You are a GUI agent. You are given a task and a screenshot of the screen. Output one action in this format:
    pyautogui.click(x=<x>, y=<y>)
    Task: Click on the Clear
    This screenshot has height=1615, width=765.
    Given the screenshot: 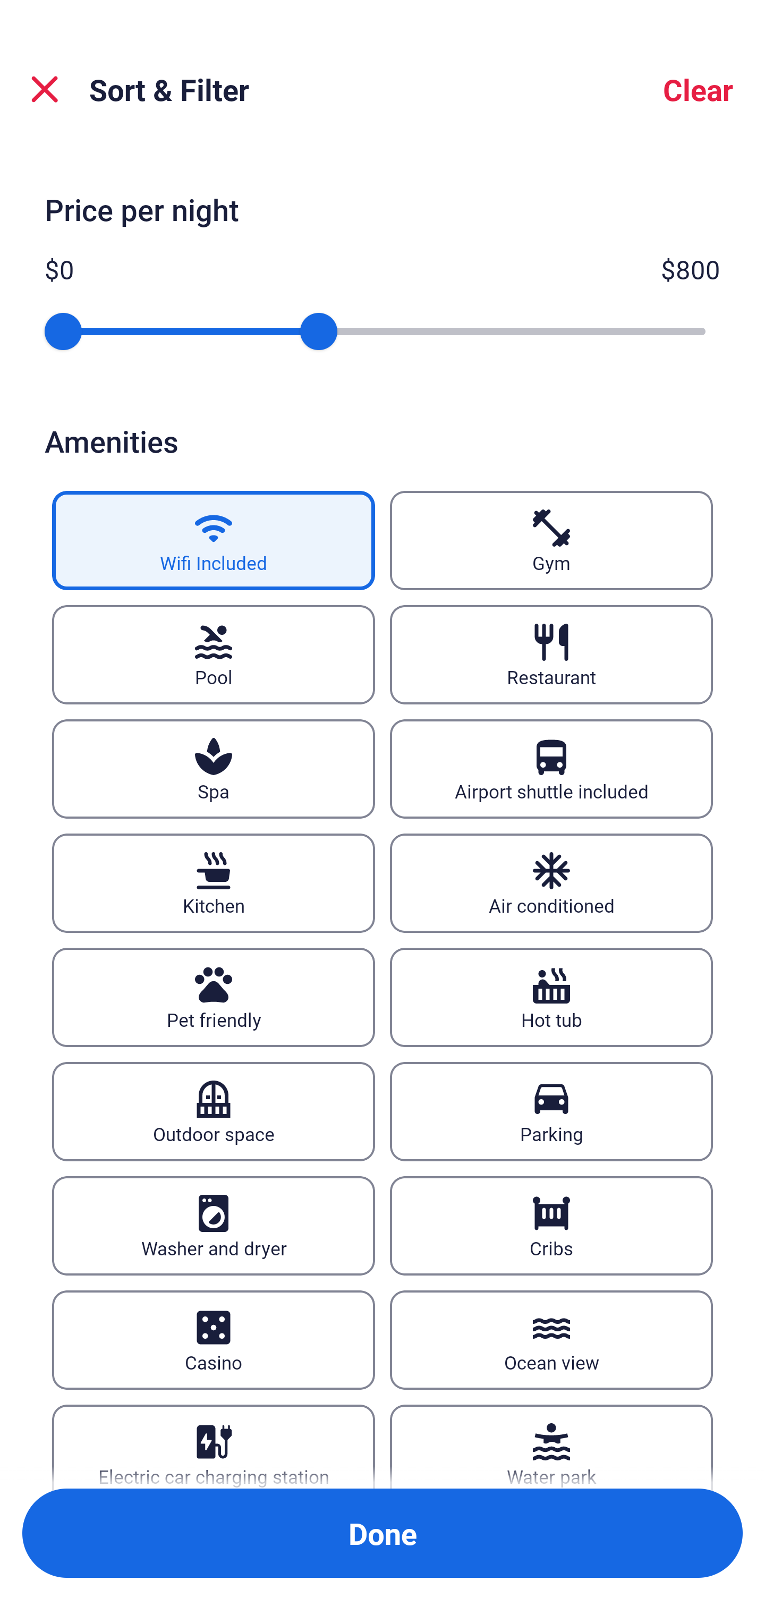 What is the action you would take?
    pyautogui.click(x=698, y=89)
    